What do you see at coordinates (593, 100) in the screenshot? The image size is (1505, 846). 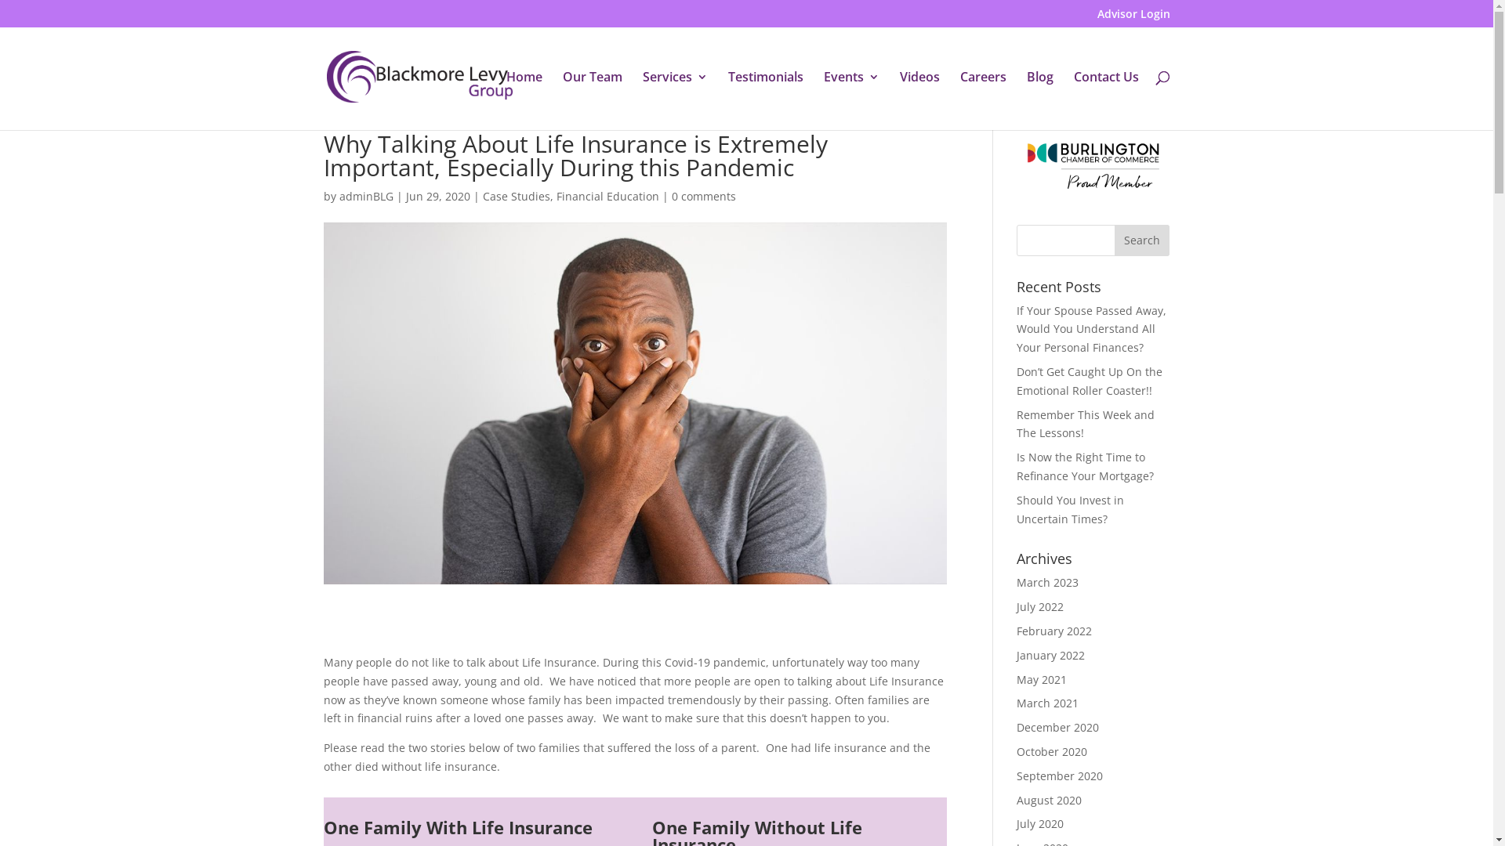 I see `Our Team` at bounding box center [593, 100].